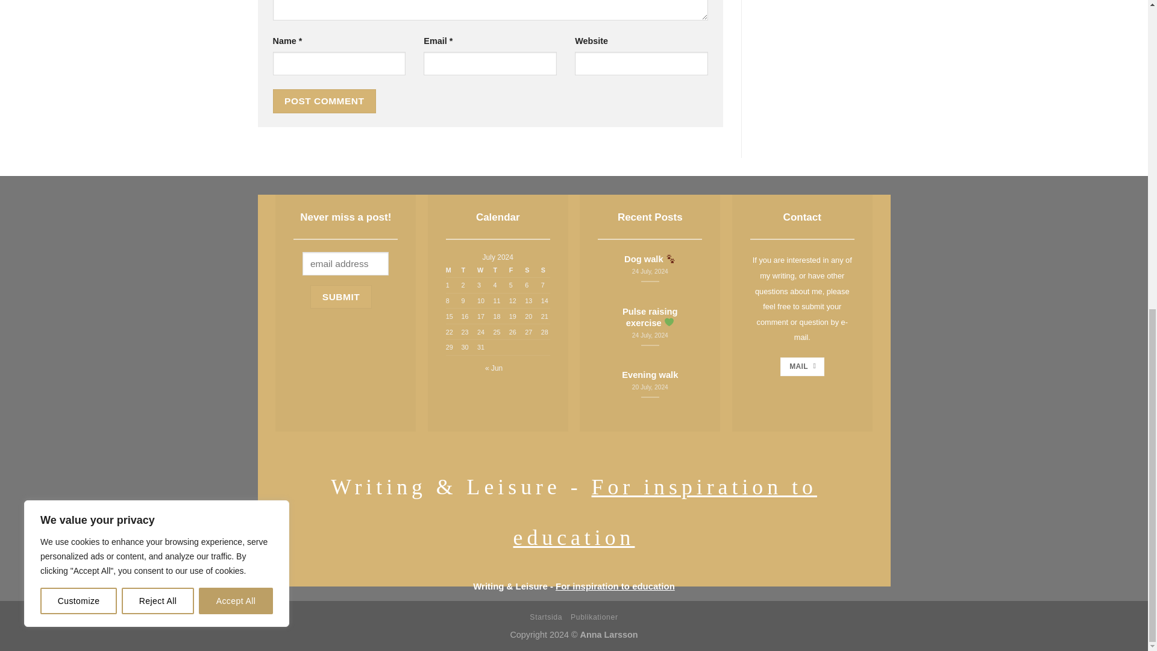  I want to click on Sunday, so click(544, 271).